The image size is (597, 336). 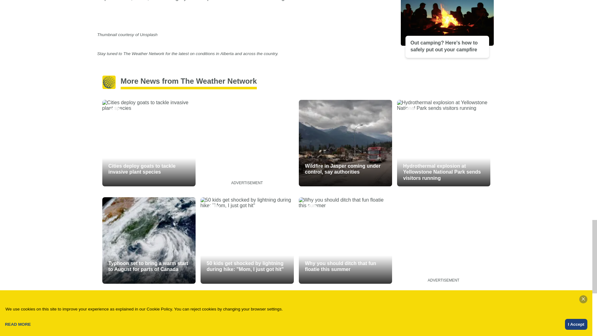 I want to click on Why you should ditch that fun floatie this summer, so click(x=345, y=240).